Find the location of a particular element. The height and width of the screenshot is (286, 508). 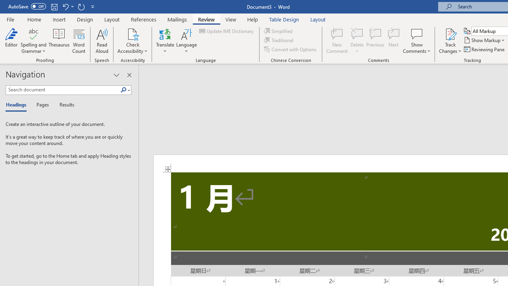

Spelling and Grammar is located at coordinates (33, 33).